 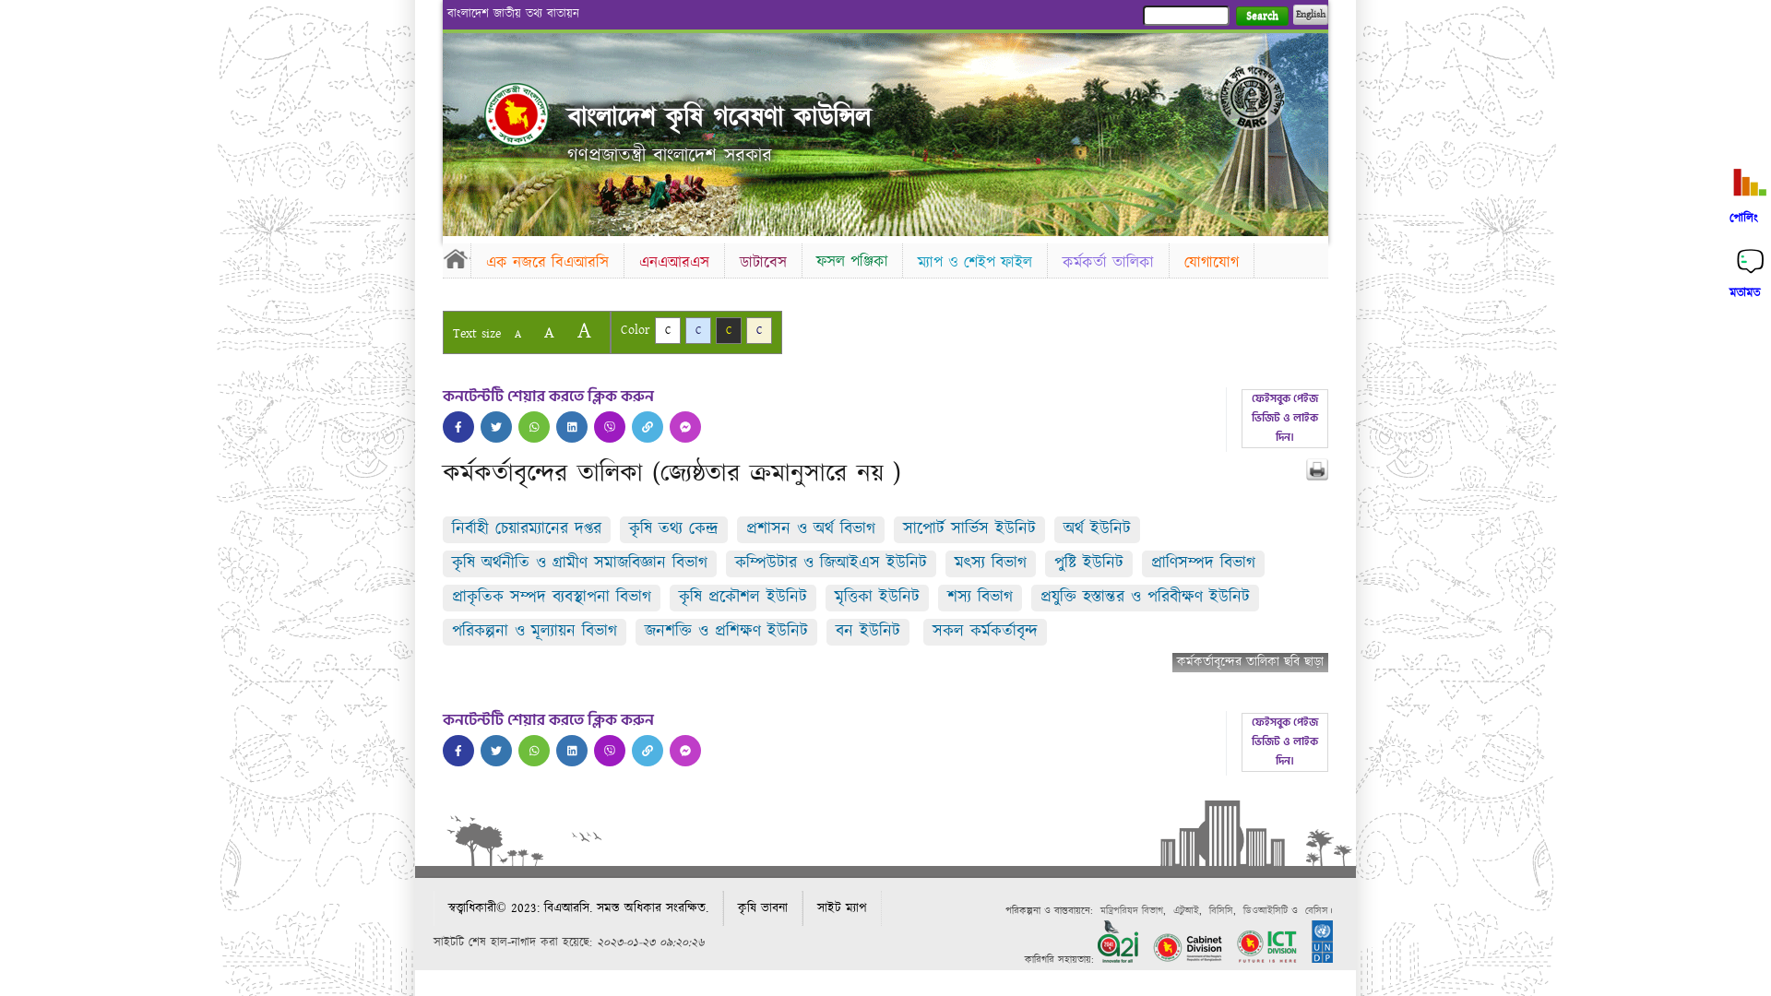 What do you see at coordinates (550, 332) in the screenshot?
I see `A` at bounding box center [550, 332].